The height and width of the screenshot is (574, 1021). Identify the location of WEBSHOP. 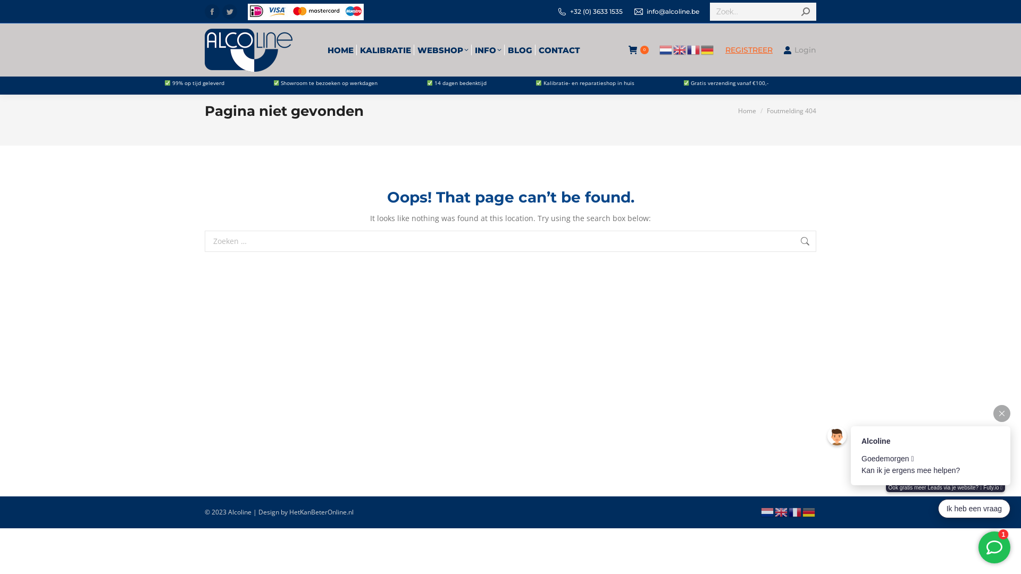
(442, 50).